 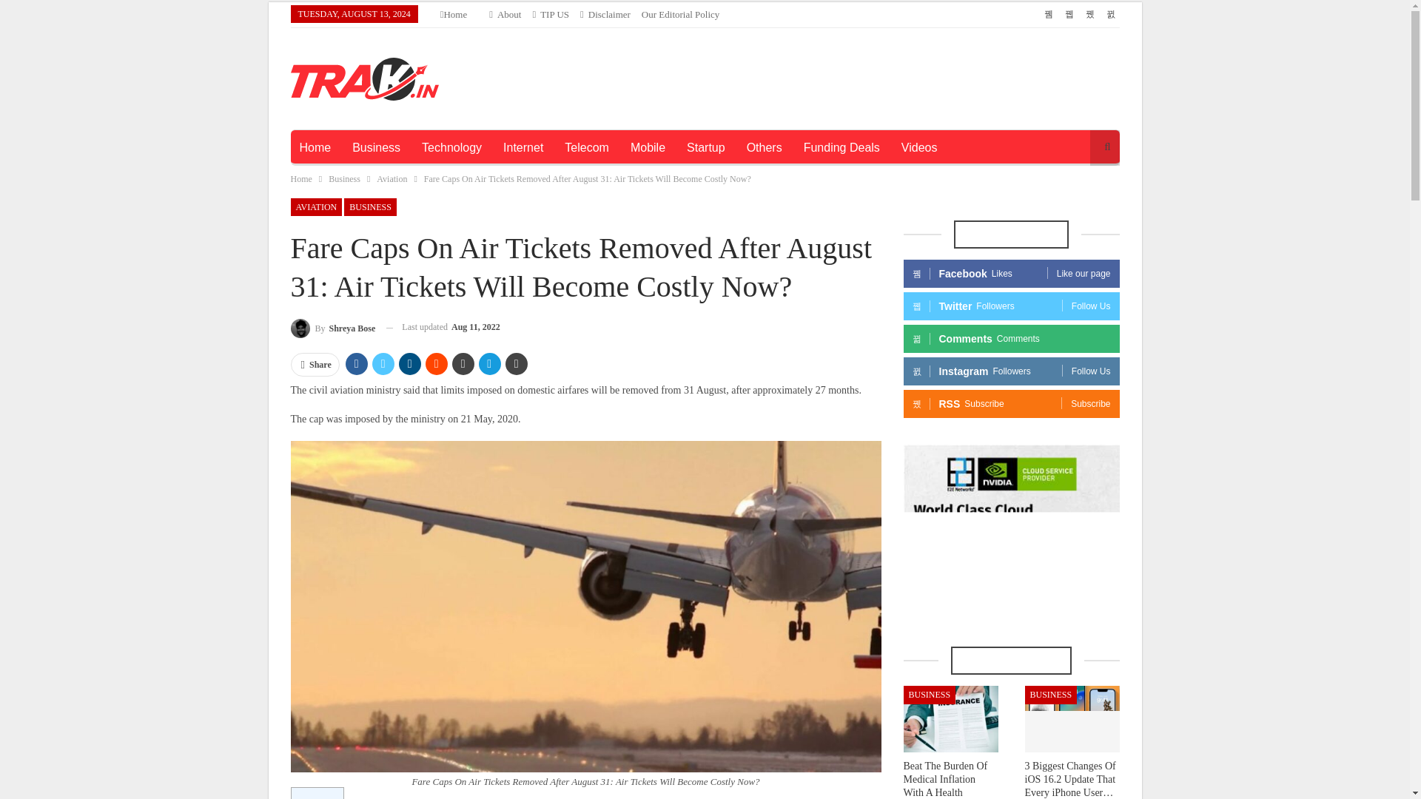 I want to click on AVIATION, so click(x=315, y=206).